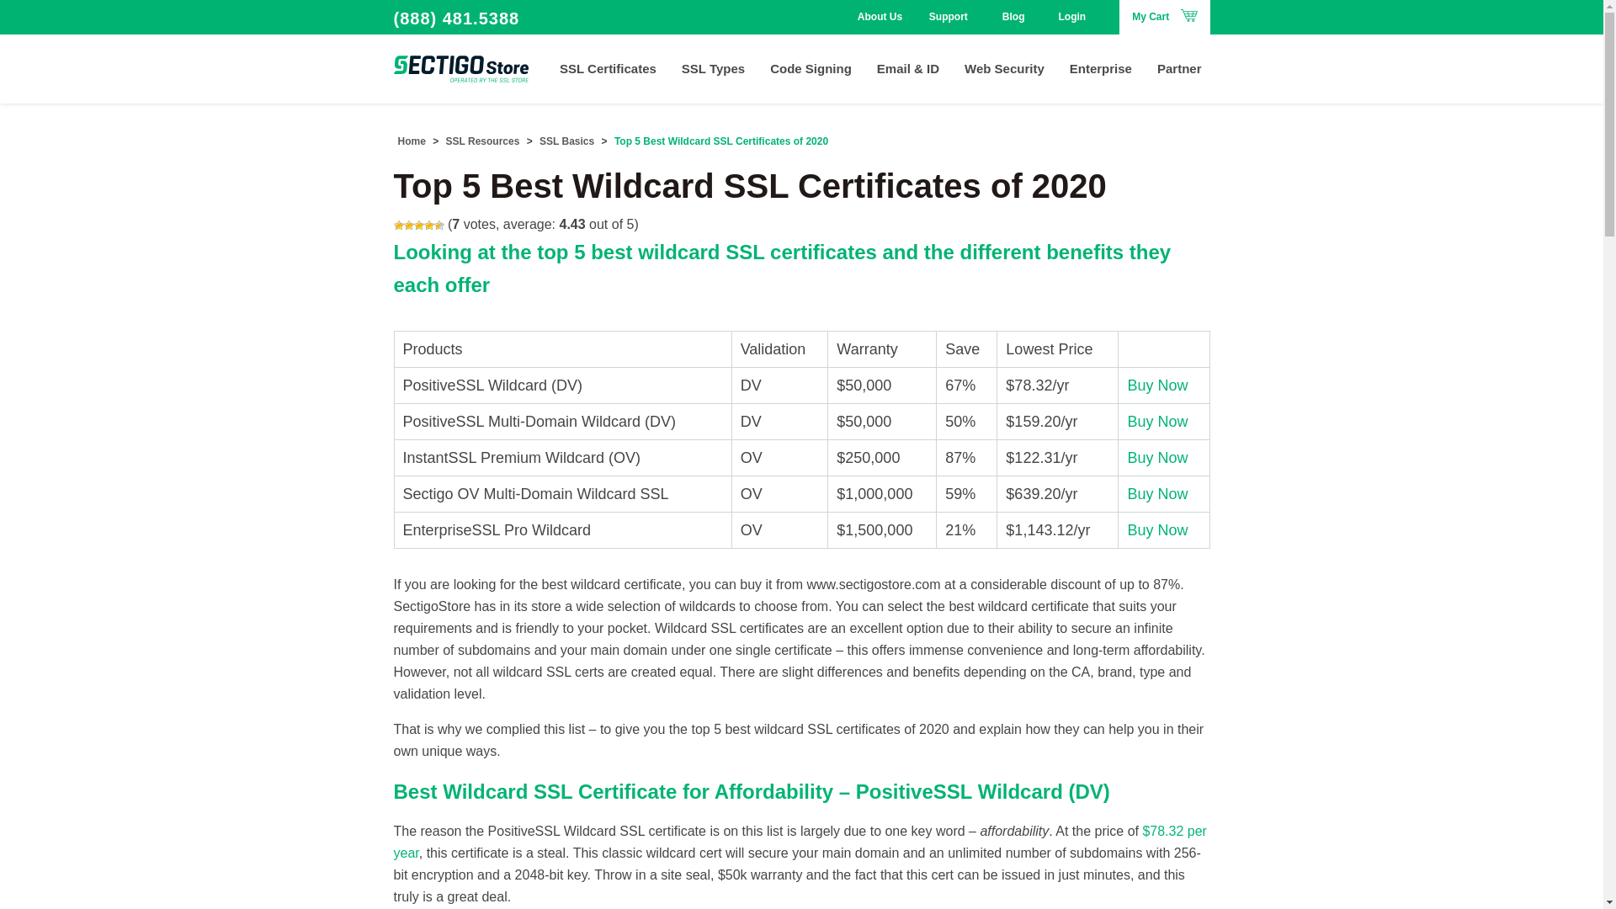 The width and height of the screenshot is (1616, 909). I want to click on 4 Stars, so click(429, 226).